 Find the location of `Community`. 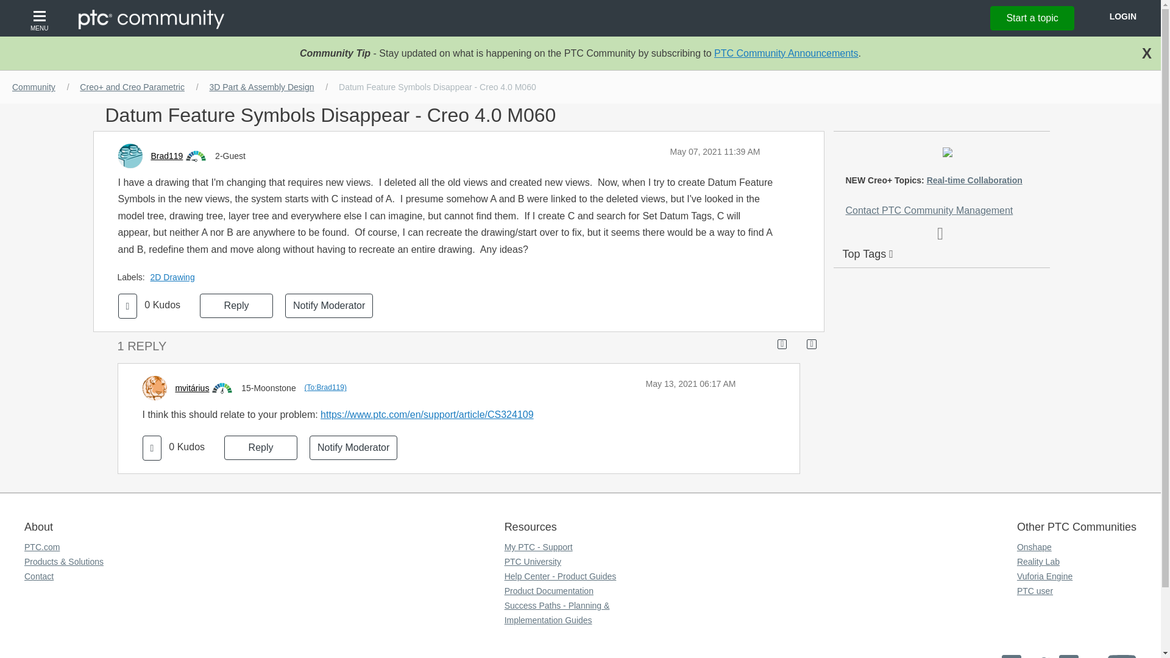

Community is located at coordinates (34, 87).